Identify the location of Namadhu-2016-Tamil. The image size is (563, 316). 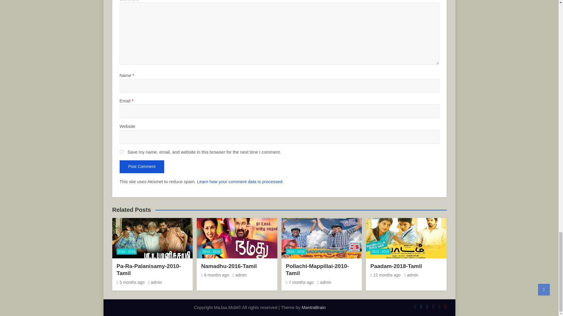
(215, 275).